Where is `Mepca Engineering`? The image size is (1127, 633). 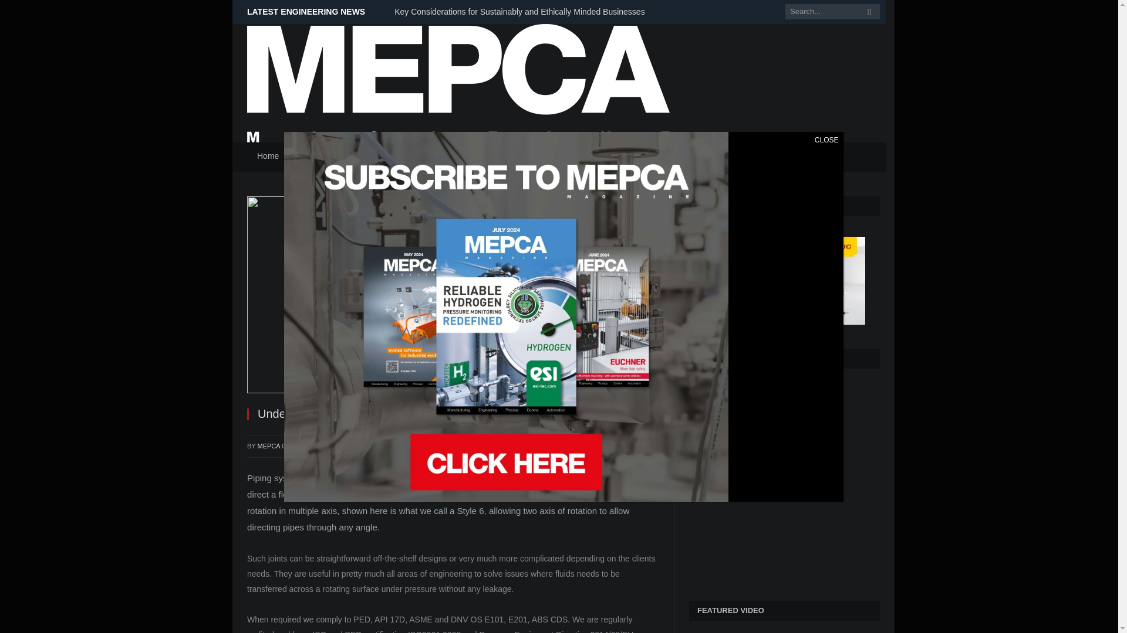 Mepca Engineering is located at coordinates (458, 81).